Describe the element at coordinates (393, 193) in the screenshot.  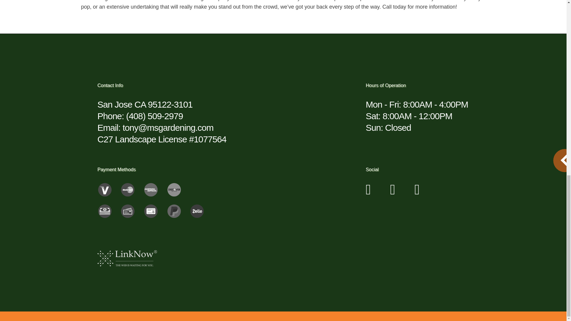
I see `Facebook` at that location.